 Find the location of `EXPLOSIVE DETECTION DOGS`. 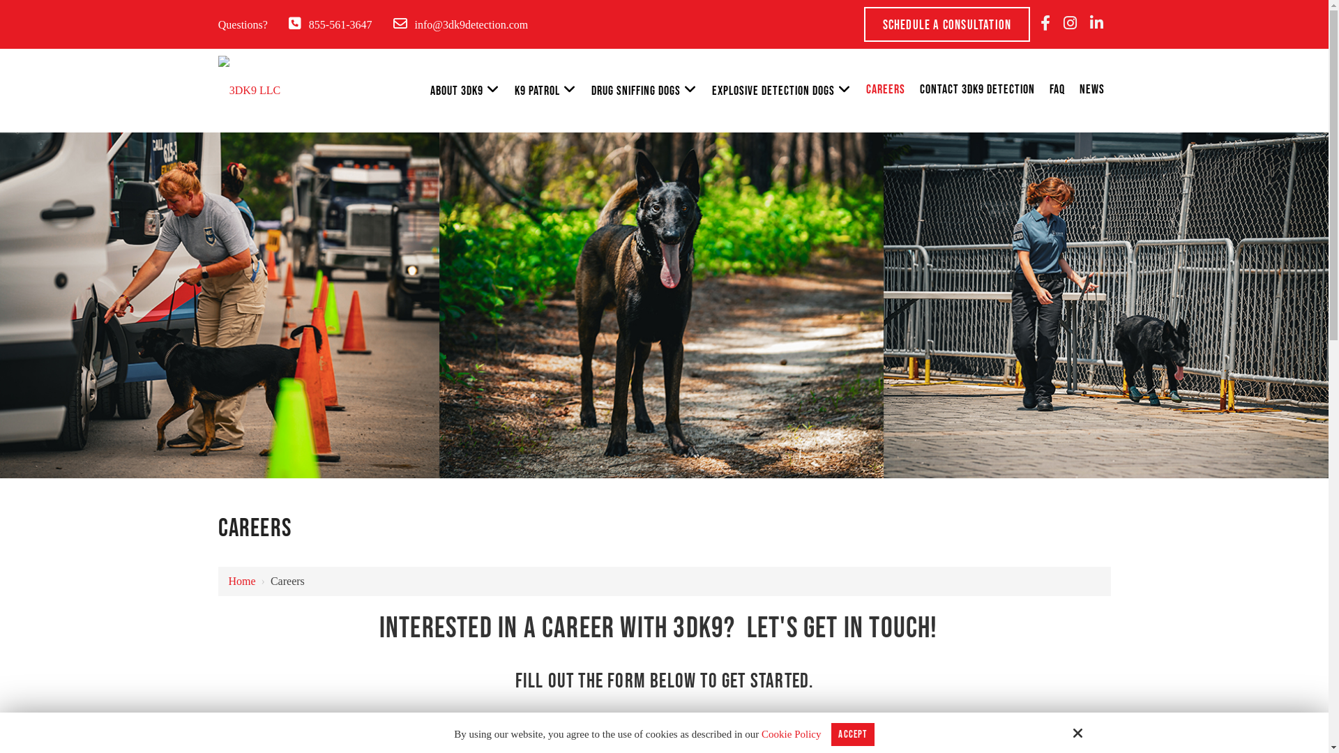

EXPLOSIVE DETECTION DOGS is located at coordinates (782, 91).